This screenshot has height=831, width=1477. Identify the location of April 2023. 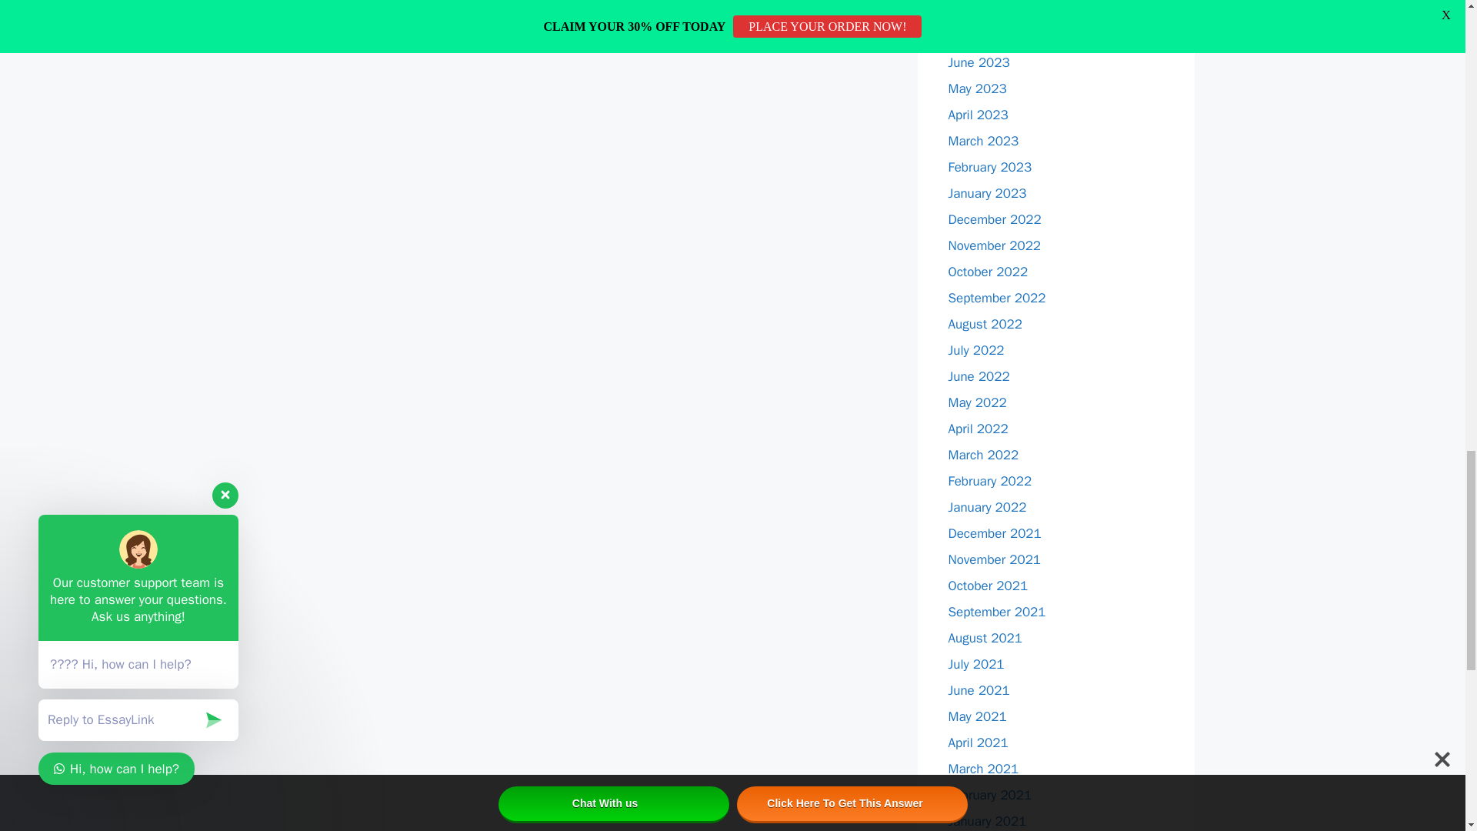
(977, 115).